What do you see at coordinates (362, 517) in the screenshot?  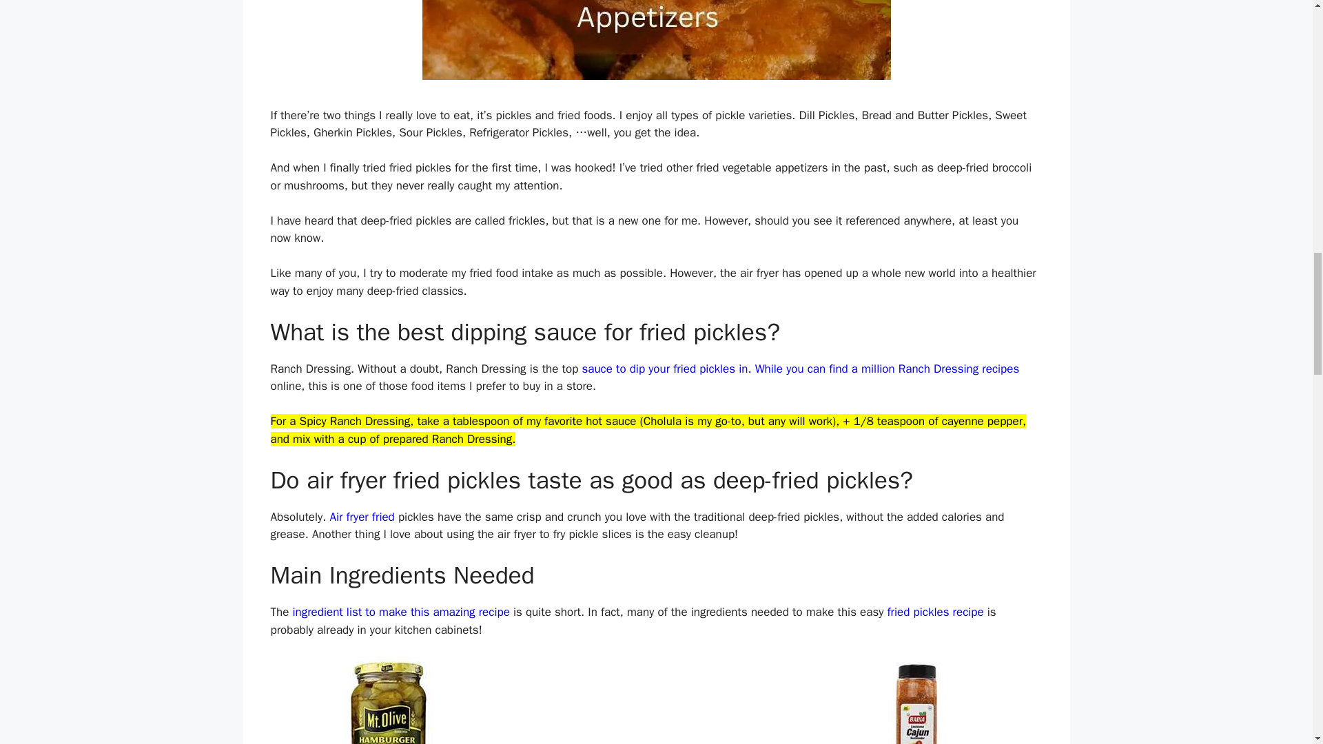 I see `Air fryer fried` at bounding box center [362, 517].